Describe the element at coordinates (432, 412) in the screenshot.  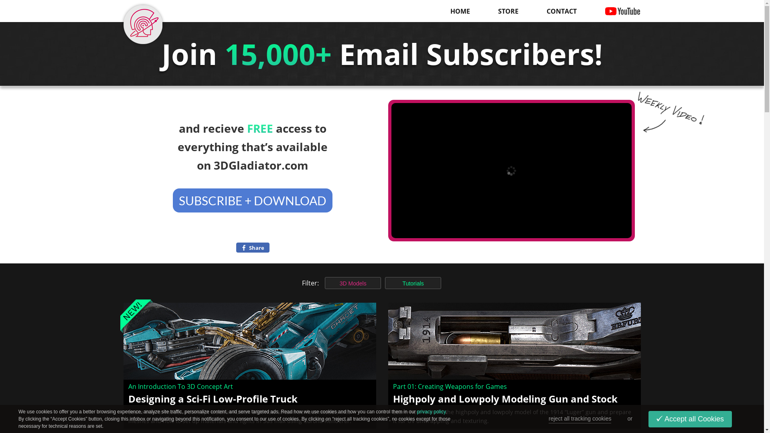
I see `privacy policy` at that location.